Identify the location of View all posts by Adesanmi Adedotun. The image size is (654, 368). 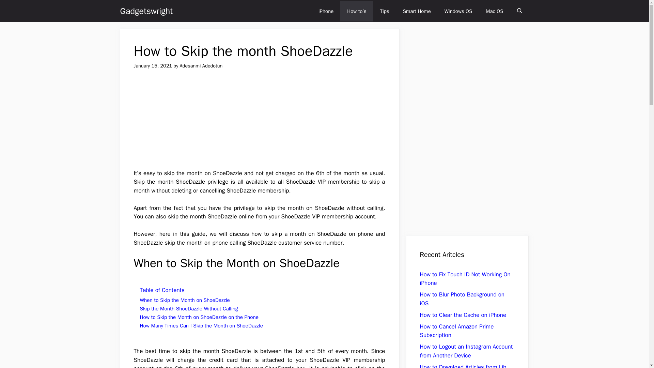
(201, 65).